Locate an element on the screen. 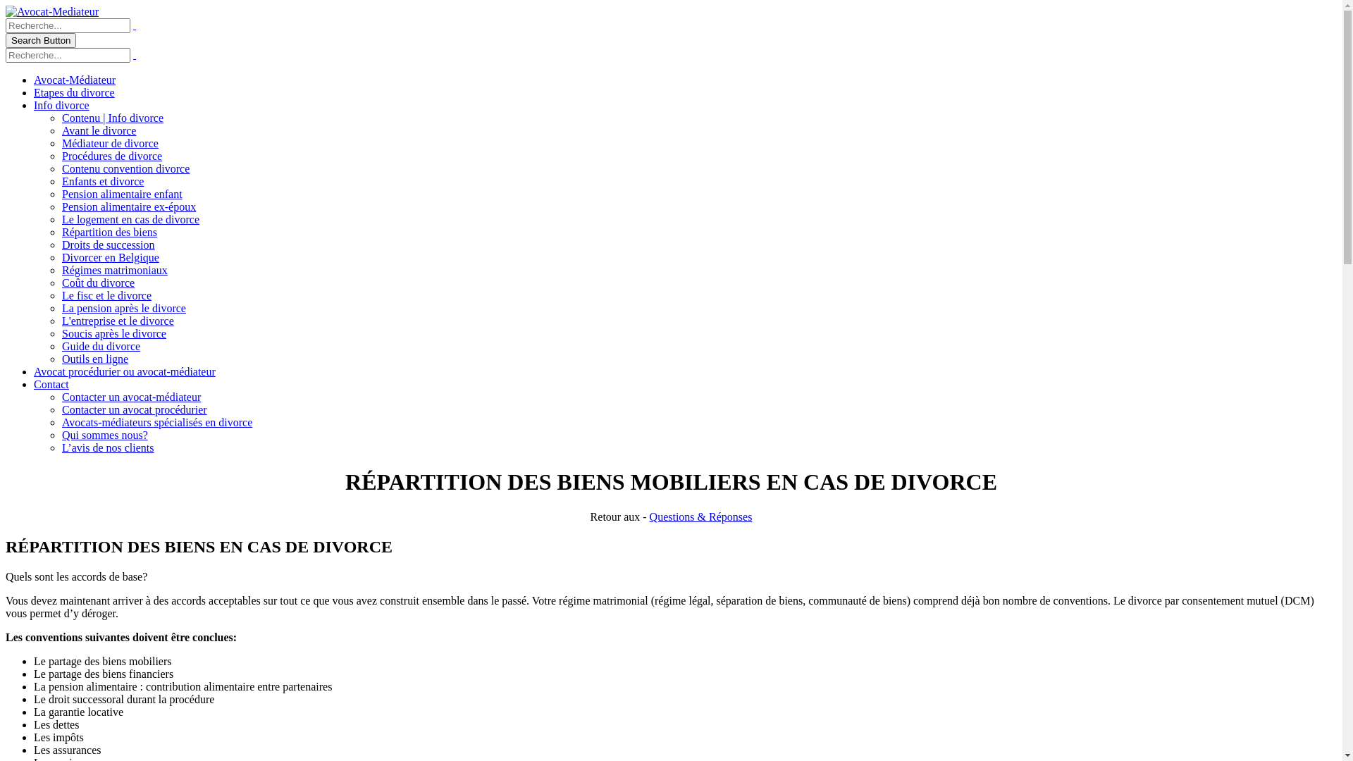  Divorcer en Belgique is located at coordinates (111, 257).